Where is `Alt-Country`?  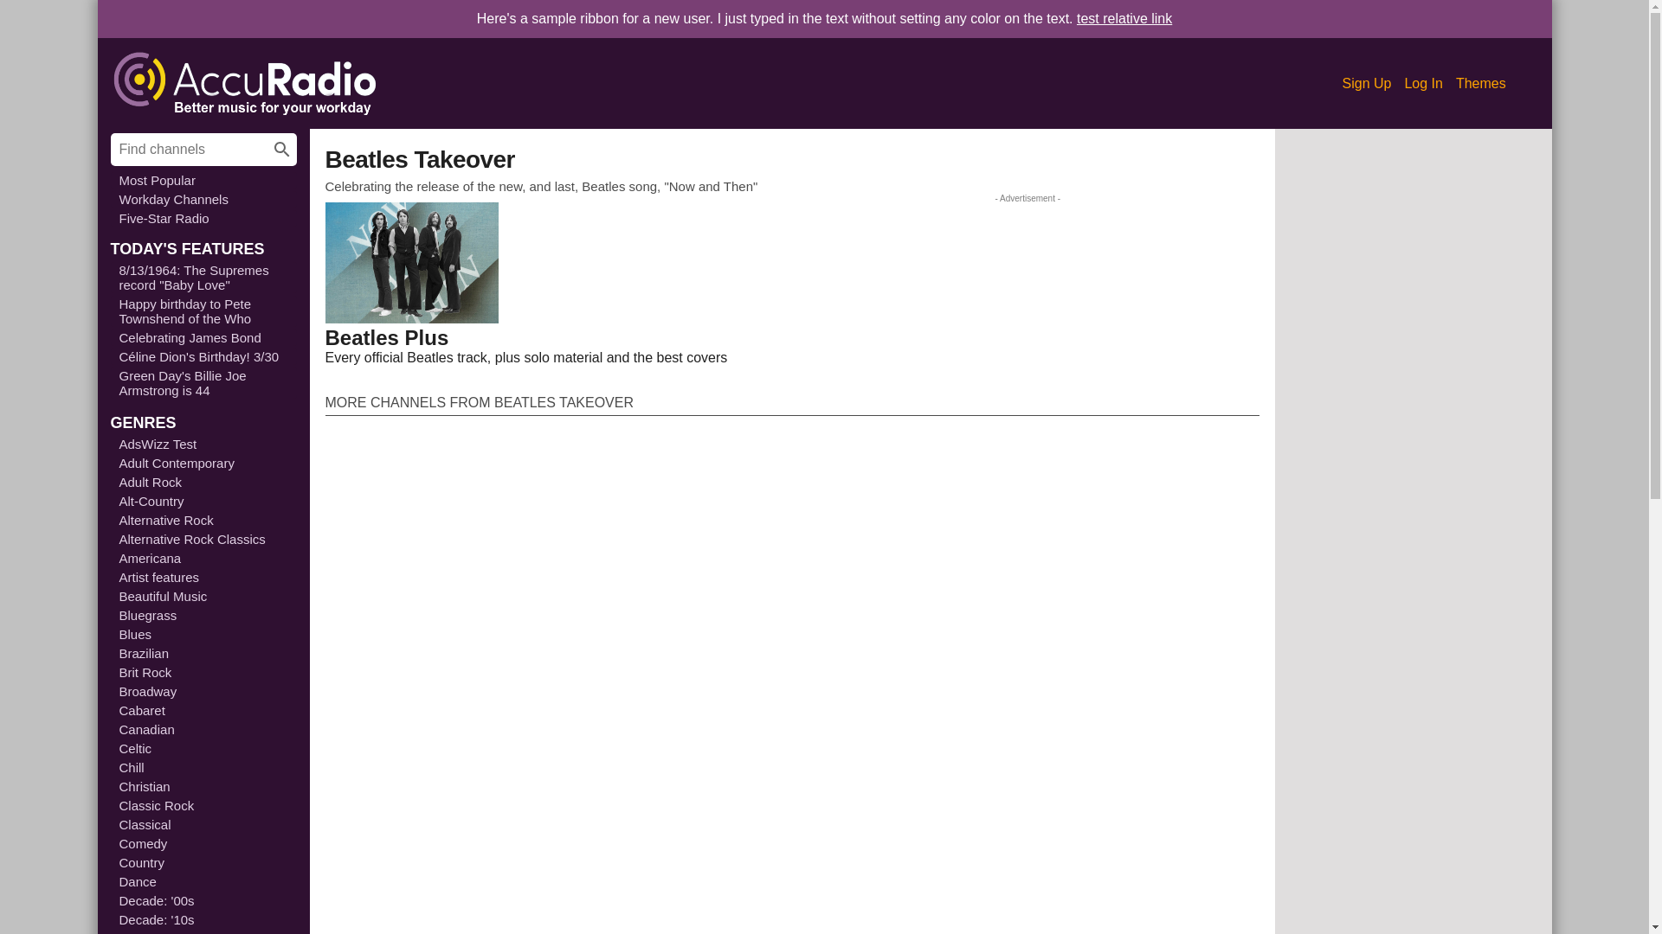 Alt-Country is located at coordinates (204, 501).